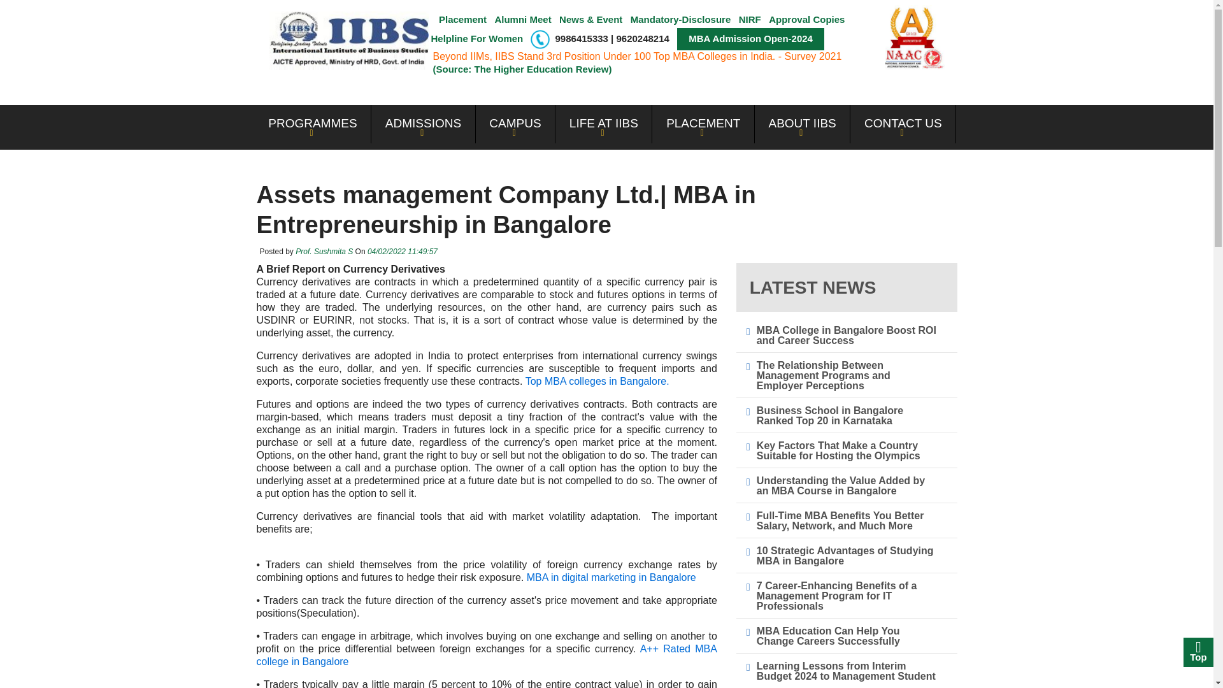  I want to click on MBA Admission Open-2024, so click(750, 39).